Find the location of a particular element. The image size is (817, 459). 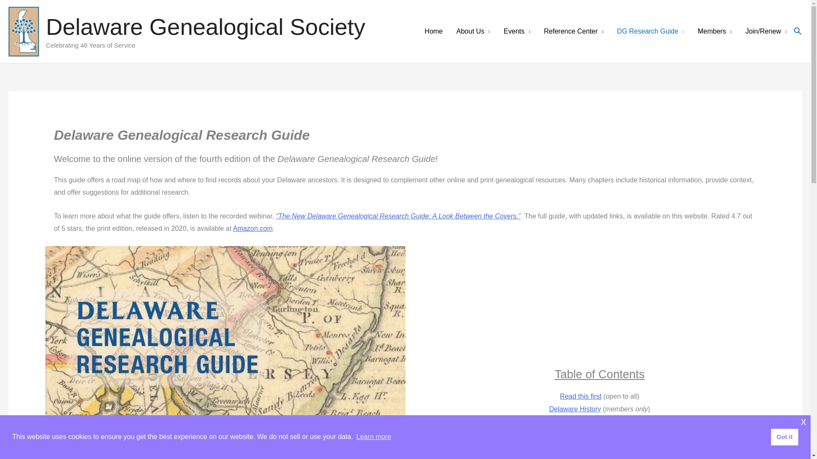

Delaware Genealogical Society is located at coordinates (205, 26).